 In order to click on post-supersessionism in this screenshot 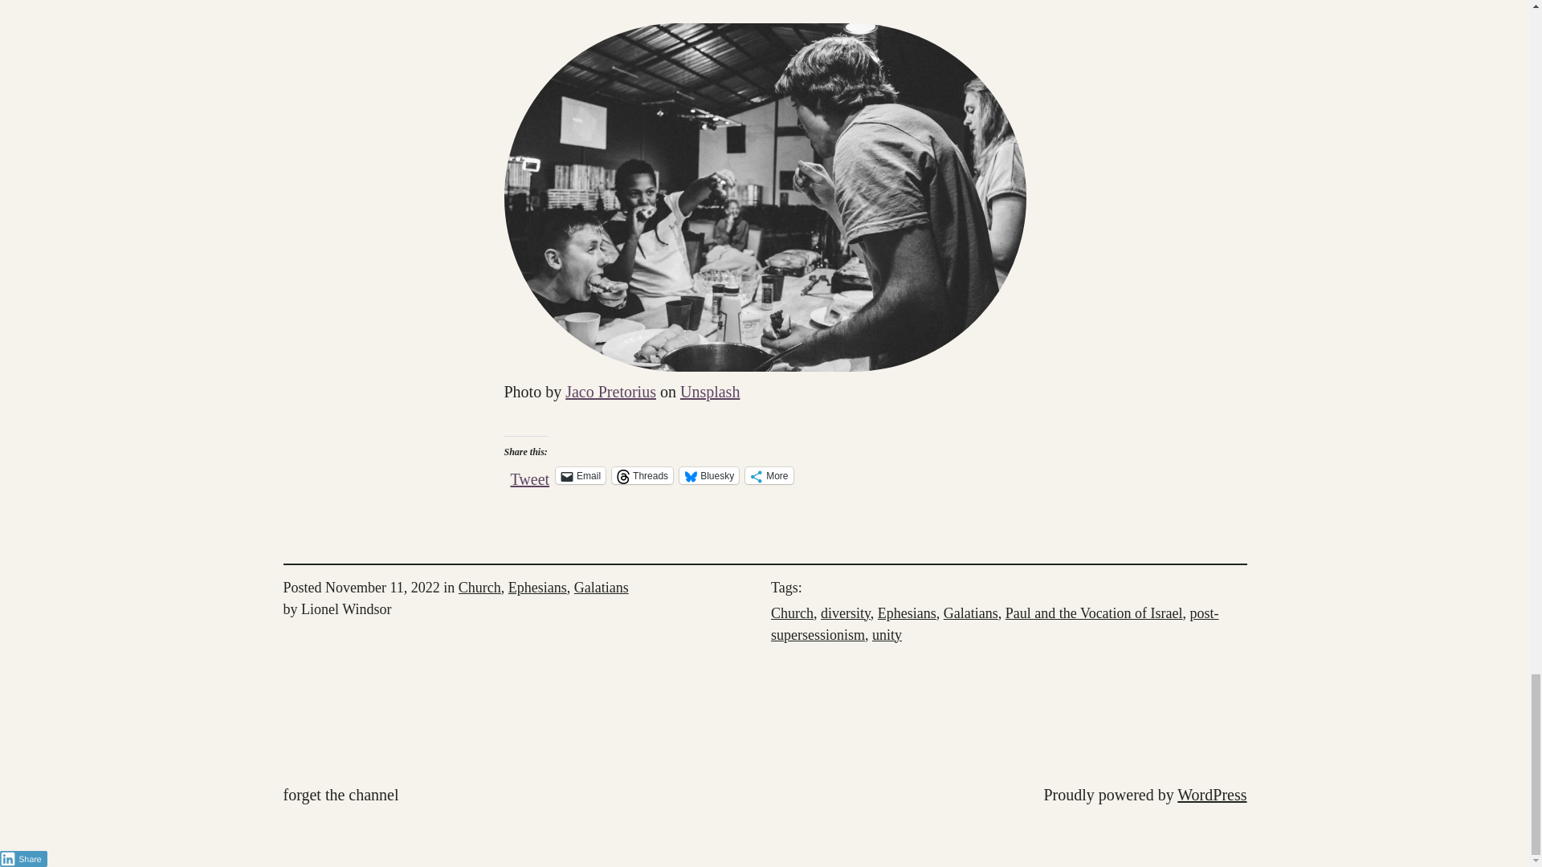, I will do `click(995, 624)`.